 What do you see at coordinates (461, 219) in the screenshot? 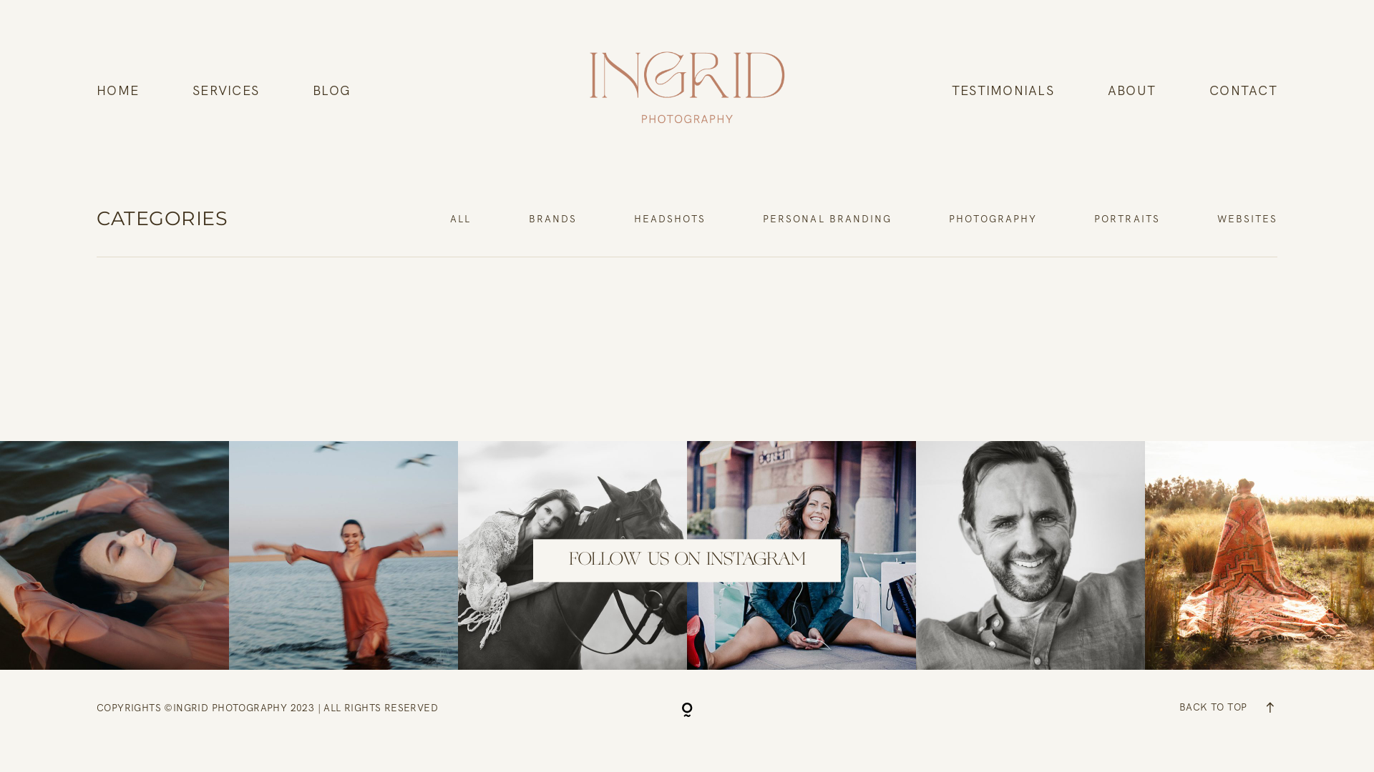
I see `ALL` at bounding box center [461, 219].